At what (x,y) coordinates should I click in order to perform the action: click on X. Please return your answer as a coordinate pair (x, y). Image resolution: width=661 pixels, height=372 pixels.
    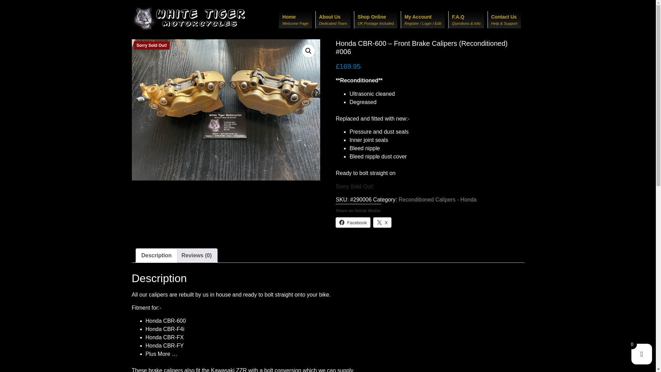
    Looking at the image, I should click on (507, 48).